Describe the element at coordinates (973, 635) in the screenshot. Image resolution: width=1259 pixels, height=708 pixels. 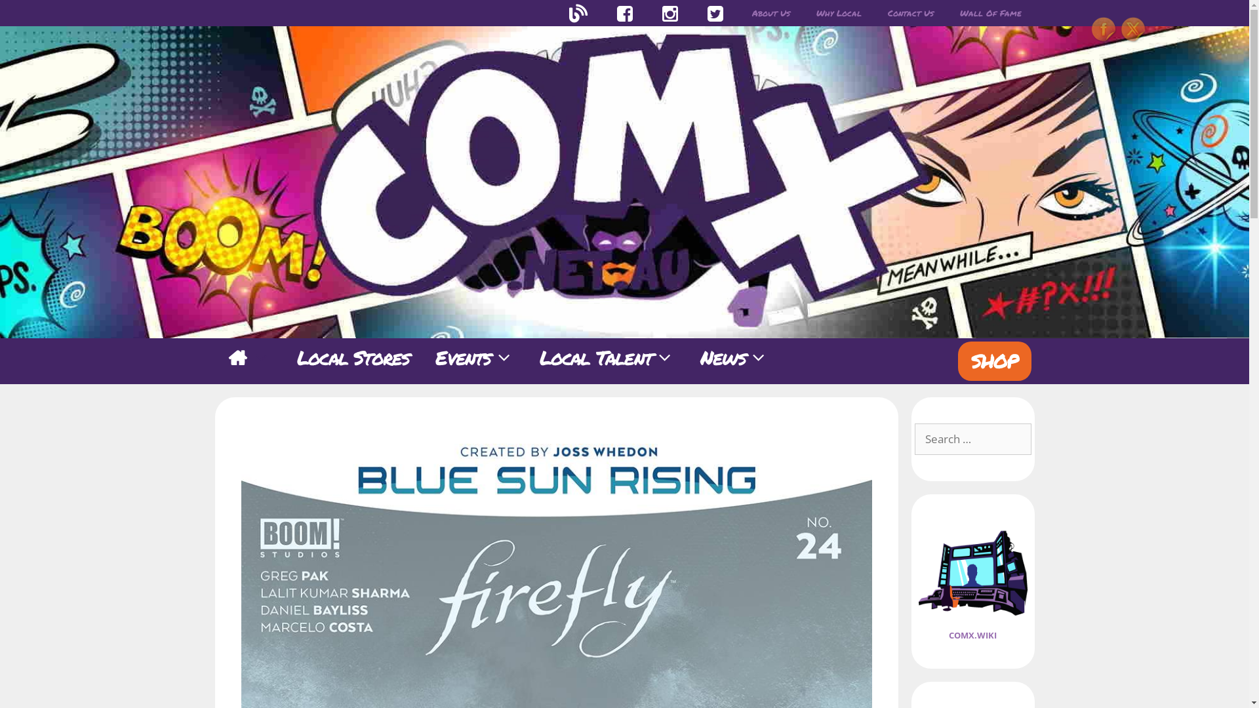
I see `COMX.WIKI` at that location.